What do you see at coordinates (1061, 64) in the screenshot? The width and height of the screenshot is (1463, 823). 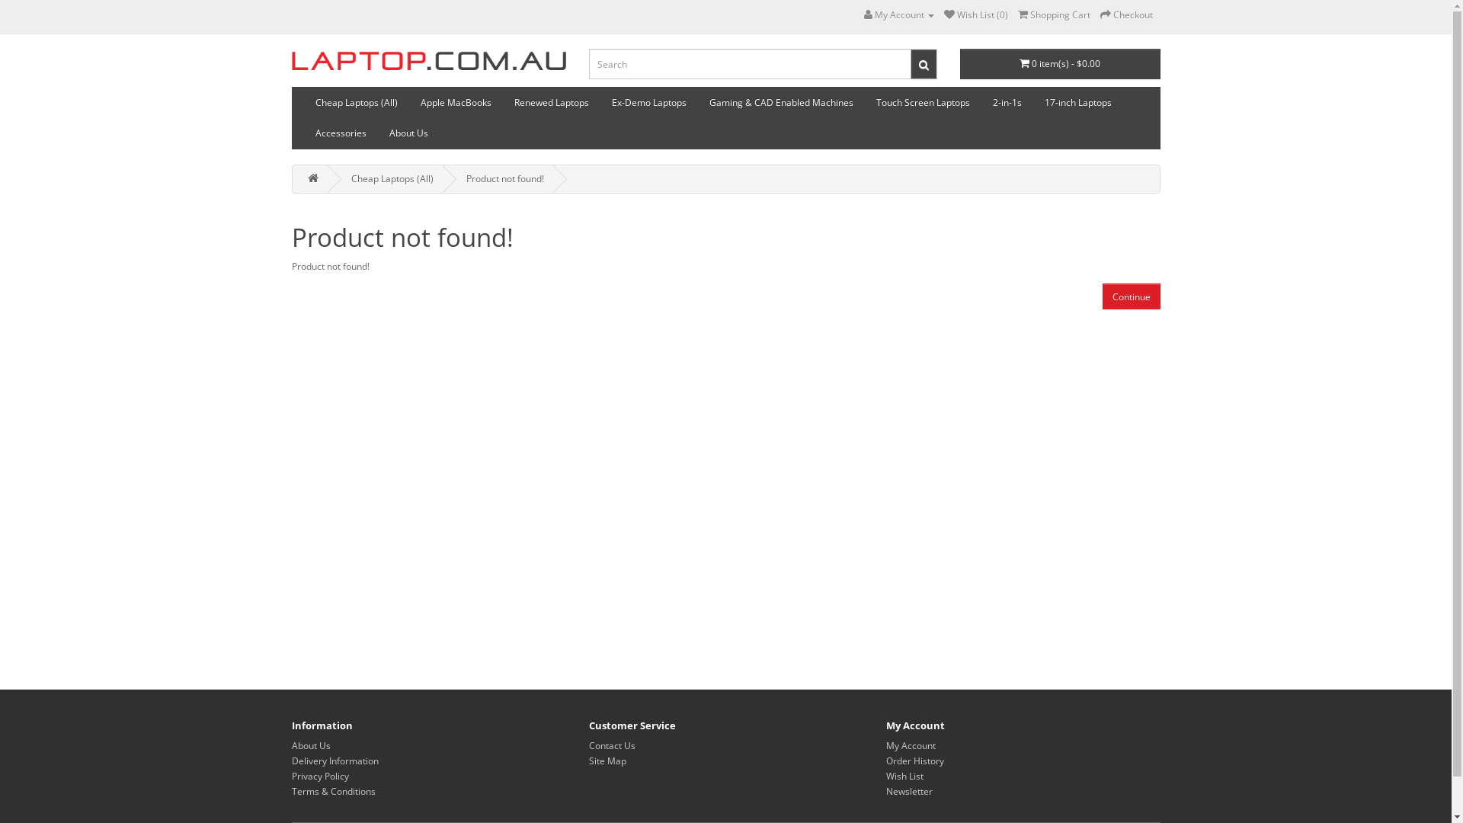 I see `0 item(s) - $0.00` at bounding box center [1061, 64].